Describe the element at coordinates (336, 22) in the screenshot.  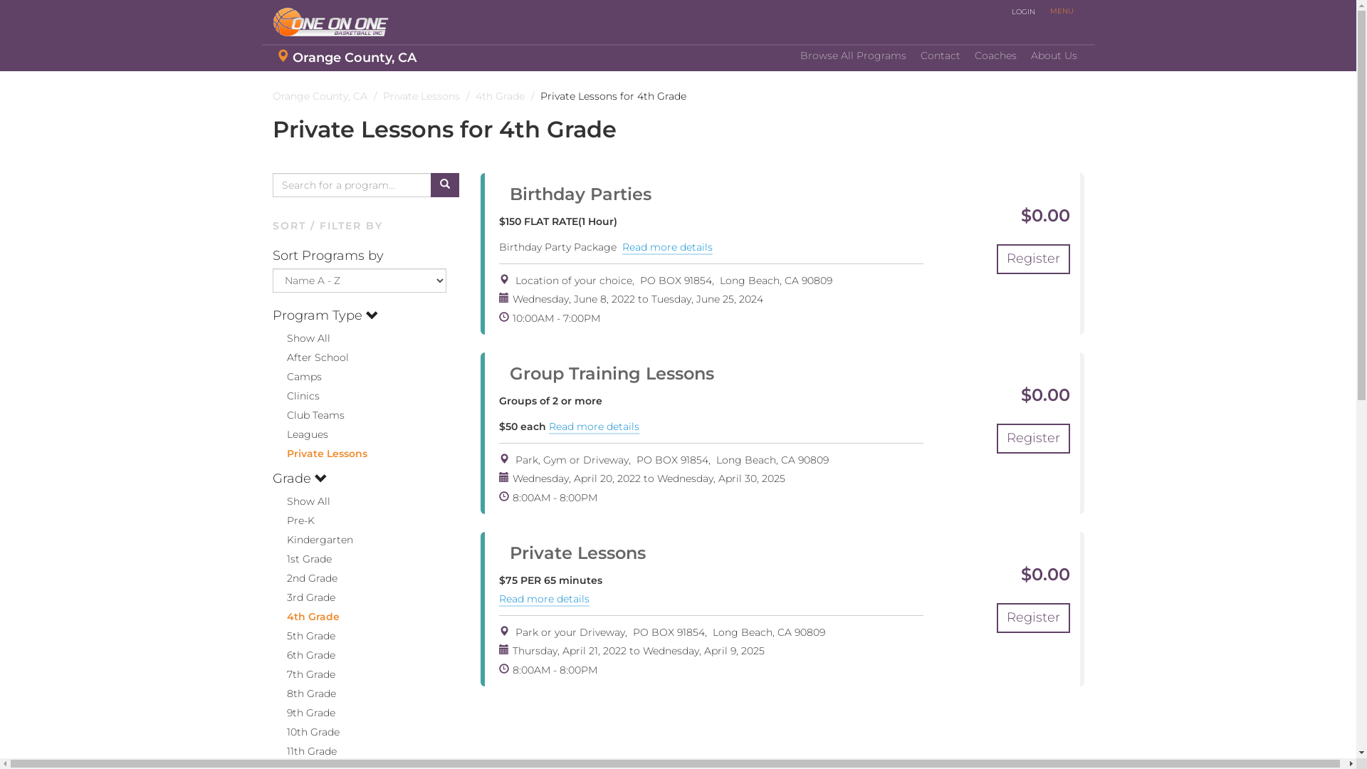
I see `Home` at that location.